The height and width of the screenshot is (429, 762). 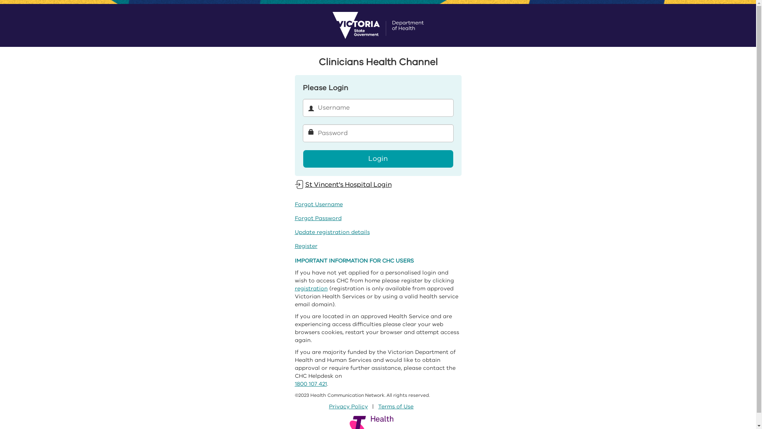 What do you see at coordinates (378, 159) in the screenshot?
I see `Login` at bounding box center [378, 159].